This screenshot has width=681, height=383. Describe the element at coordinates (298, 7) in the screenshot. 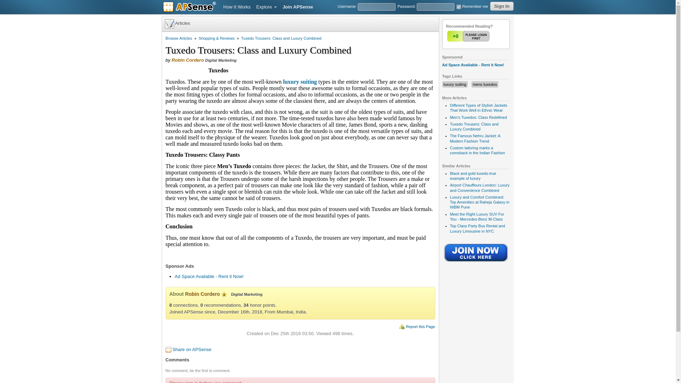

I see `Join APSense` at that location.